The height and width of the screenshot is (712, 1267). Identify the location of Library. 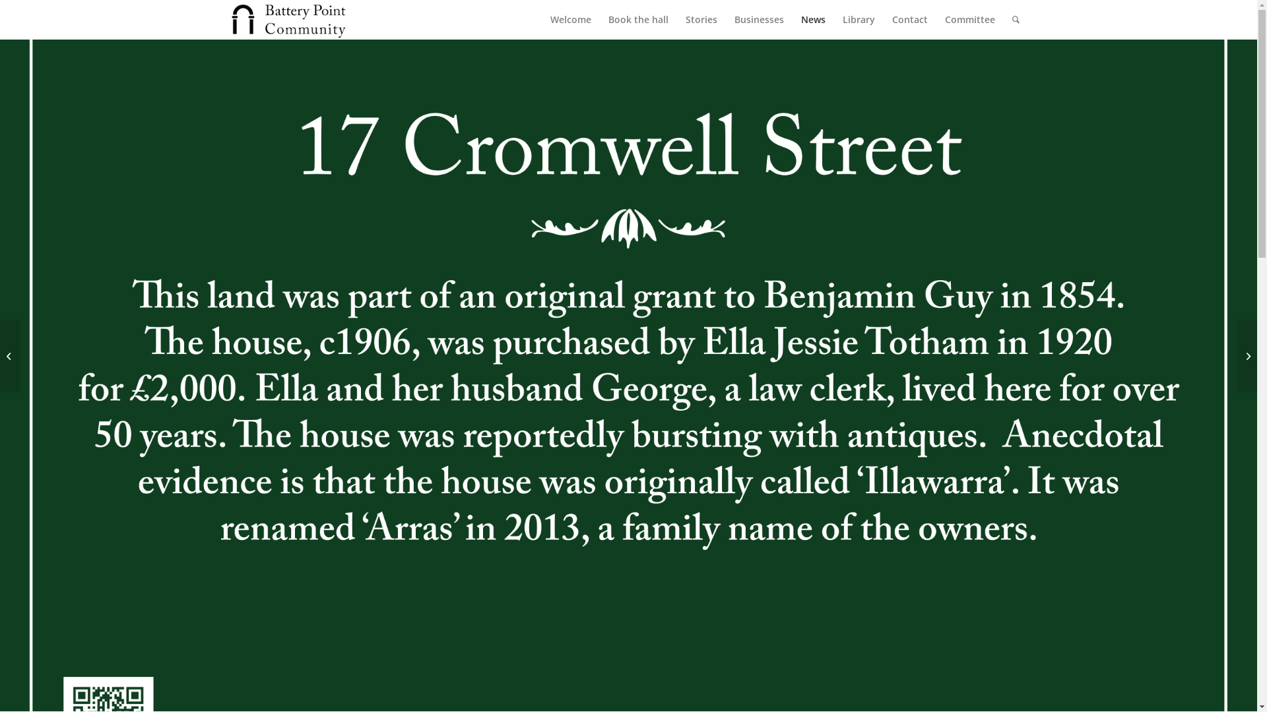
(859, 20).